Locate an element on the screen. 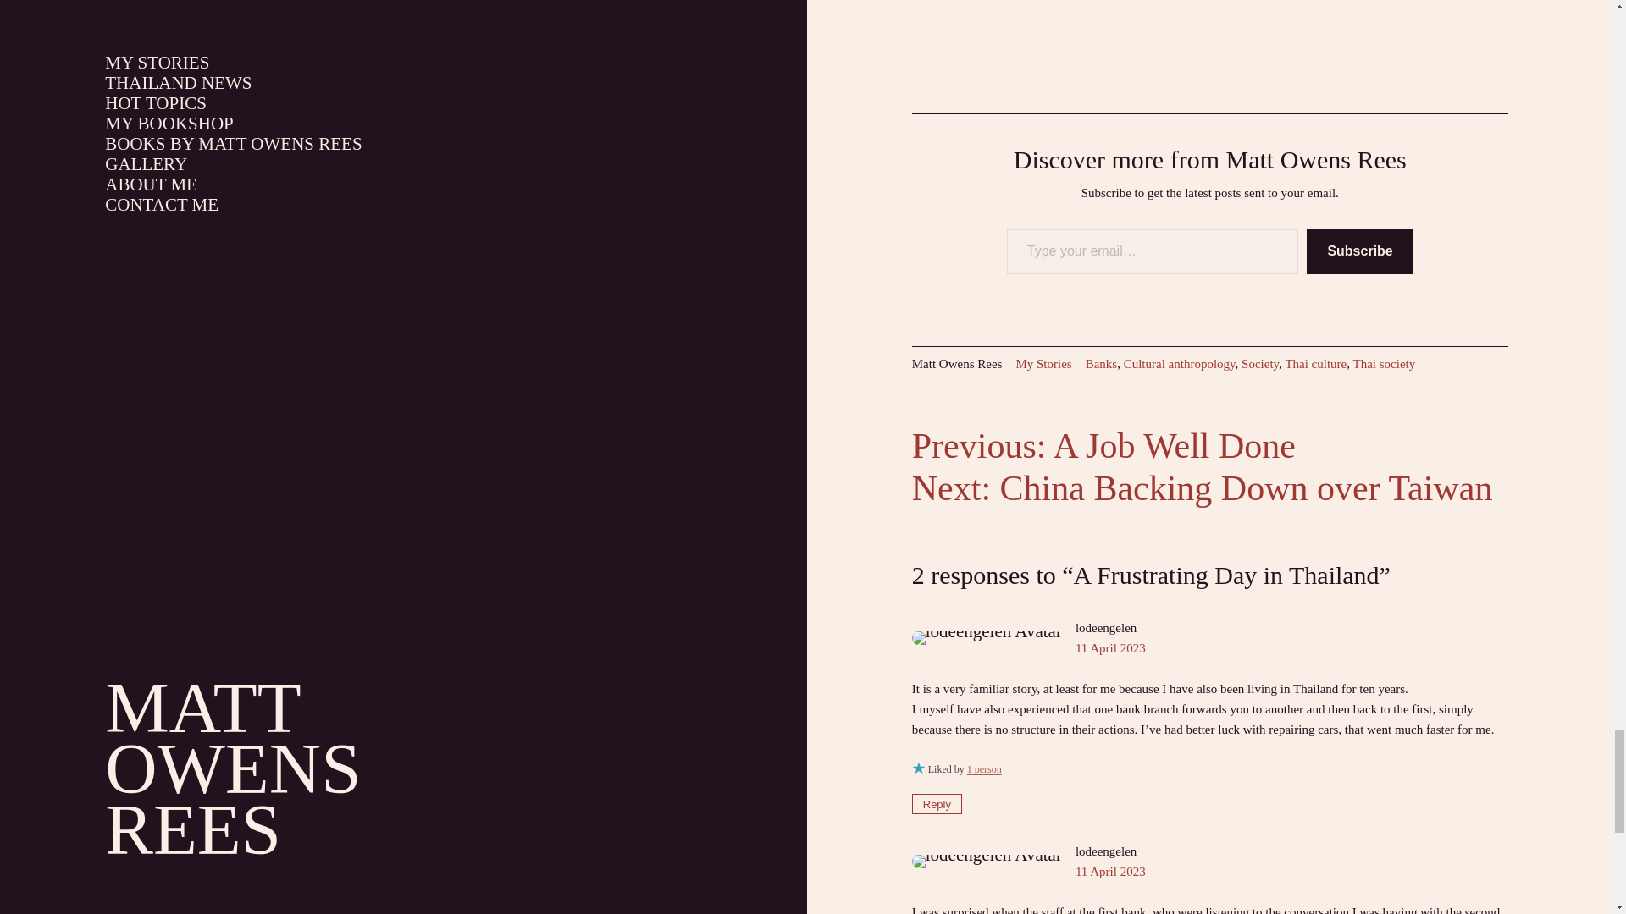 Image resolution: width=1626 pixels, height=914 pixels. Cultural anthropology is located at coordinates (1179, 364).